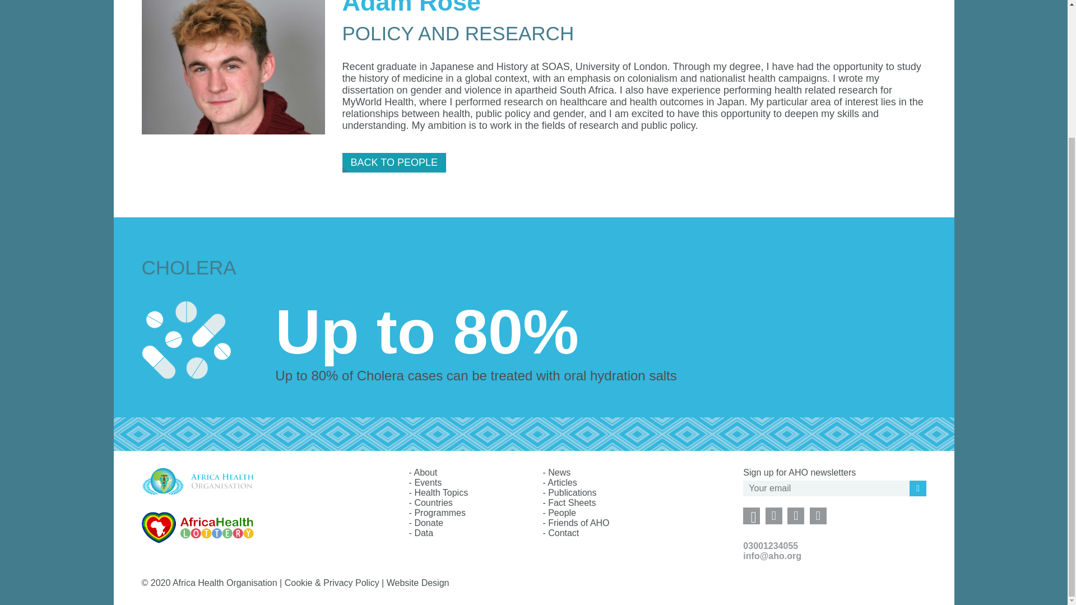  I want to click on BACK TO PEOPLE, so click(394, 162).